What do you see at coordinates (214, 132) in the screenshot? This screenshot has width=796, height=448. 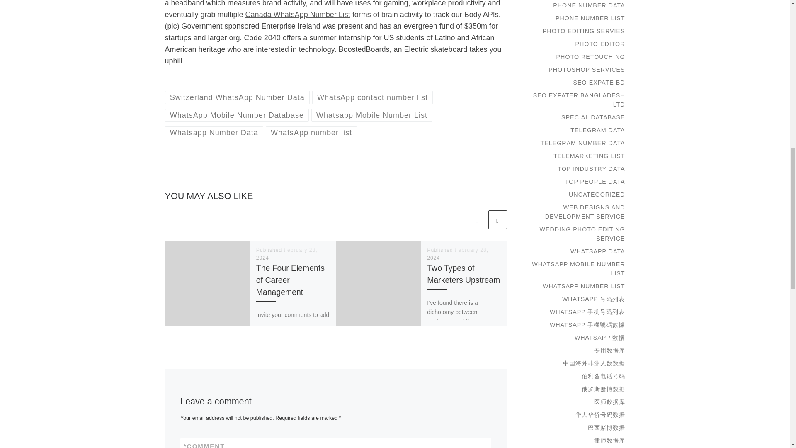 I see `Whatsapp Number Data` at bounding box center [214, 132].